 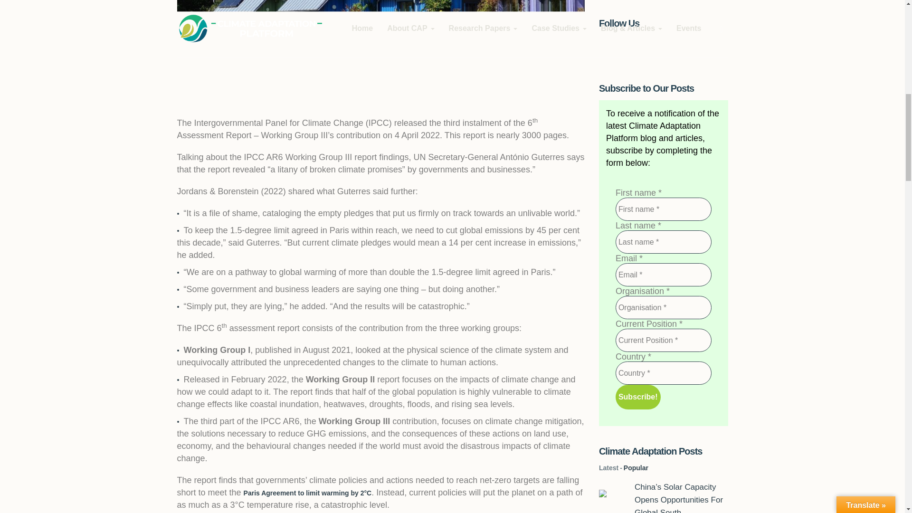 I want to click on climate adaptation mitigation IPCC AR6 Working Group III, so click(x=380, y=47).